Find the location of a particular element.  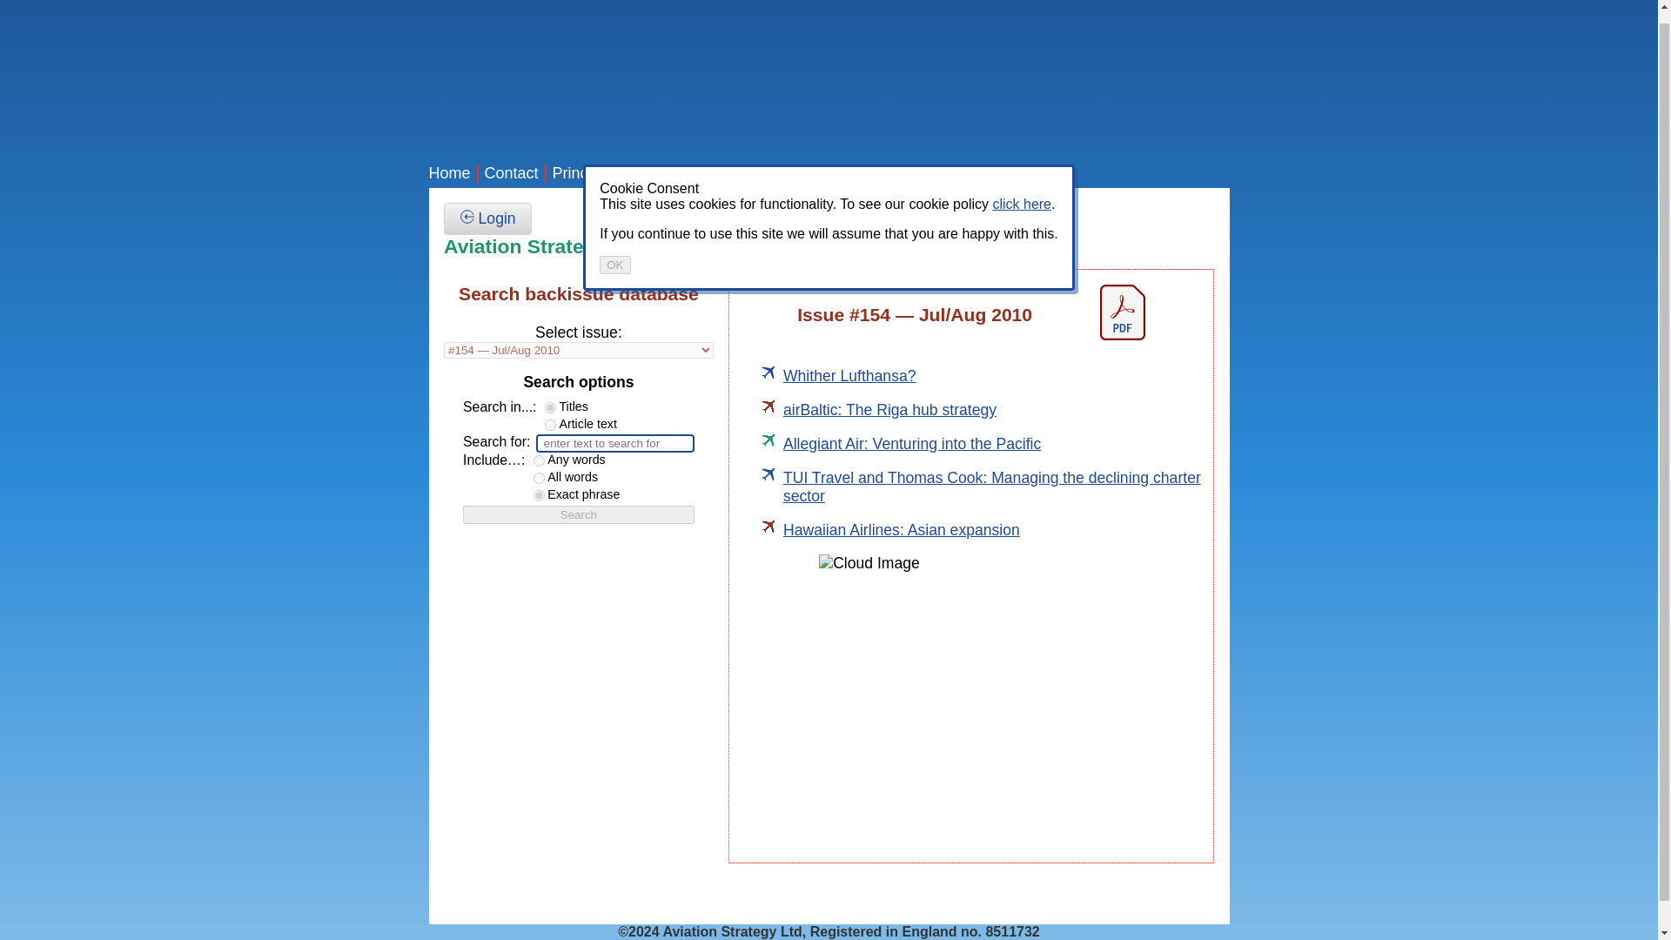

Home is located at coordinates (448, 173).